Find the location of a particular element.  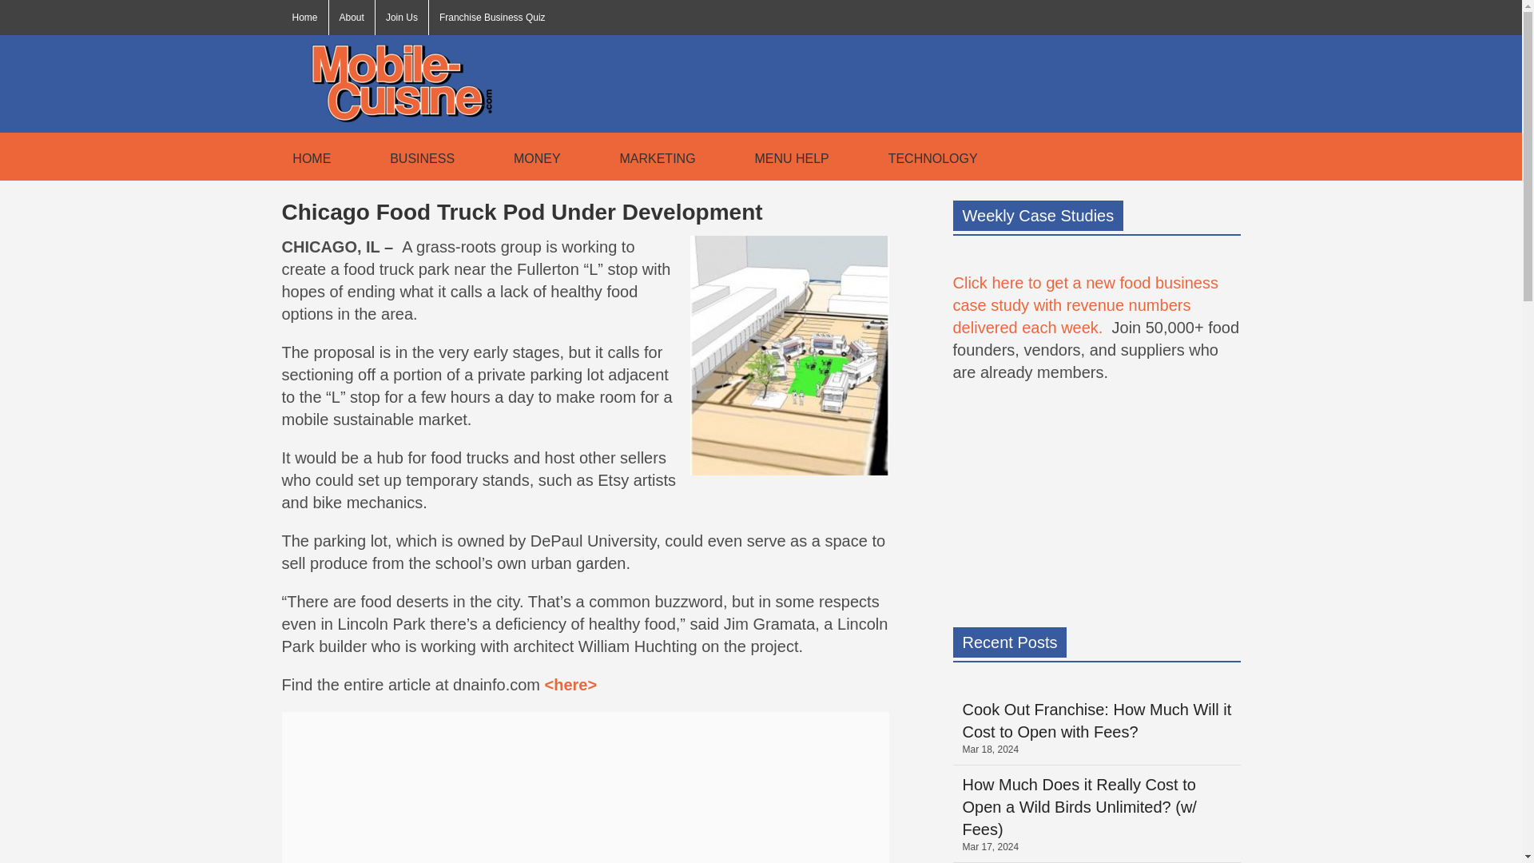

MONEY is located at coordinates (532, 157).